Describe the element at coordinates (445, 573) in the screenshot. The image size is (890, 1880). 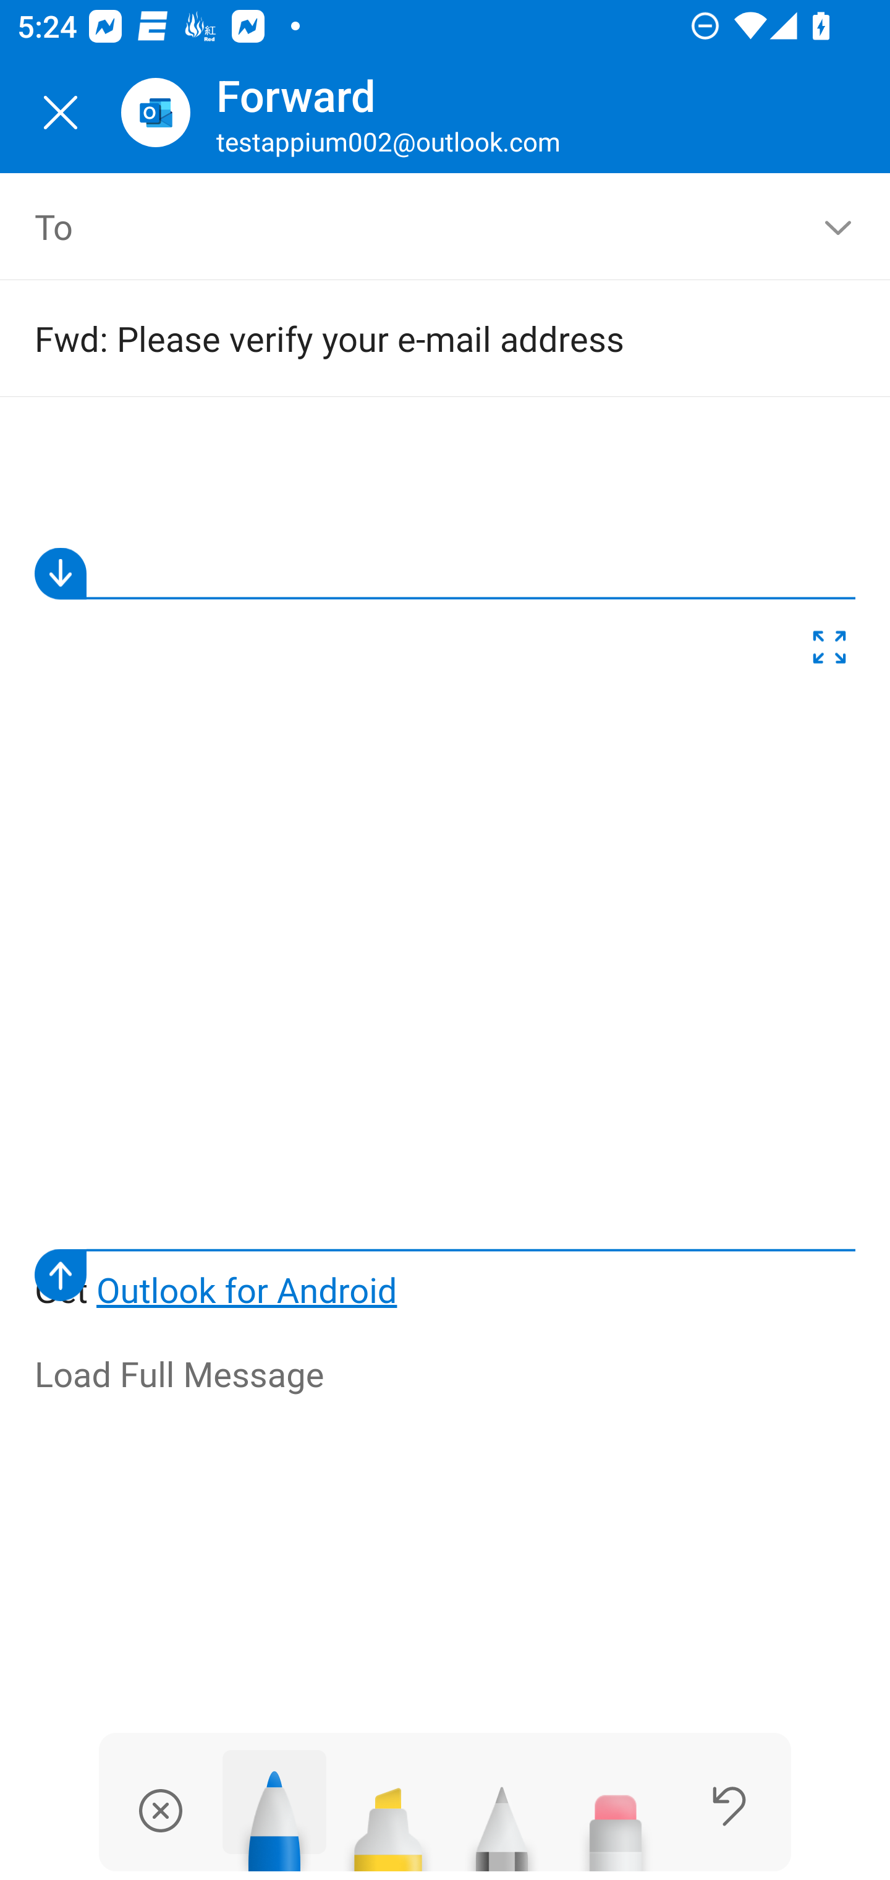
I see `Canvas upper bound` at that location.